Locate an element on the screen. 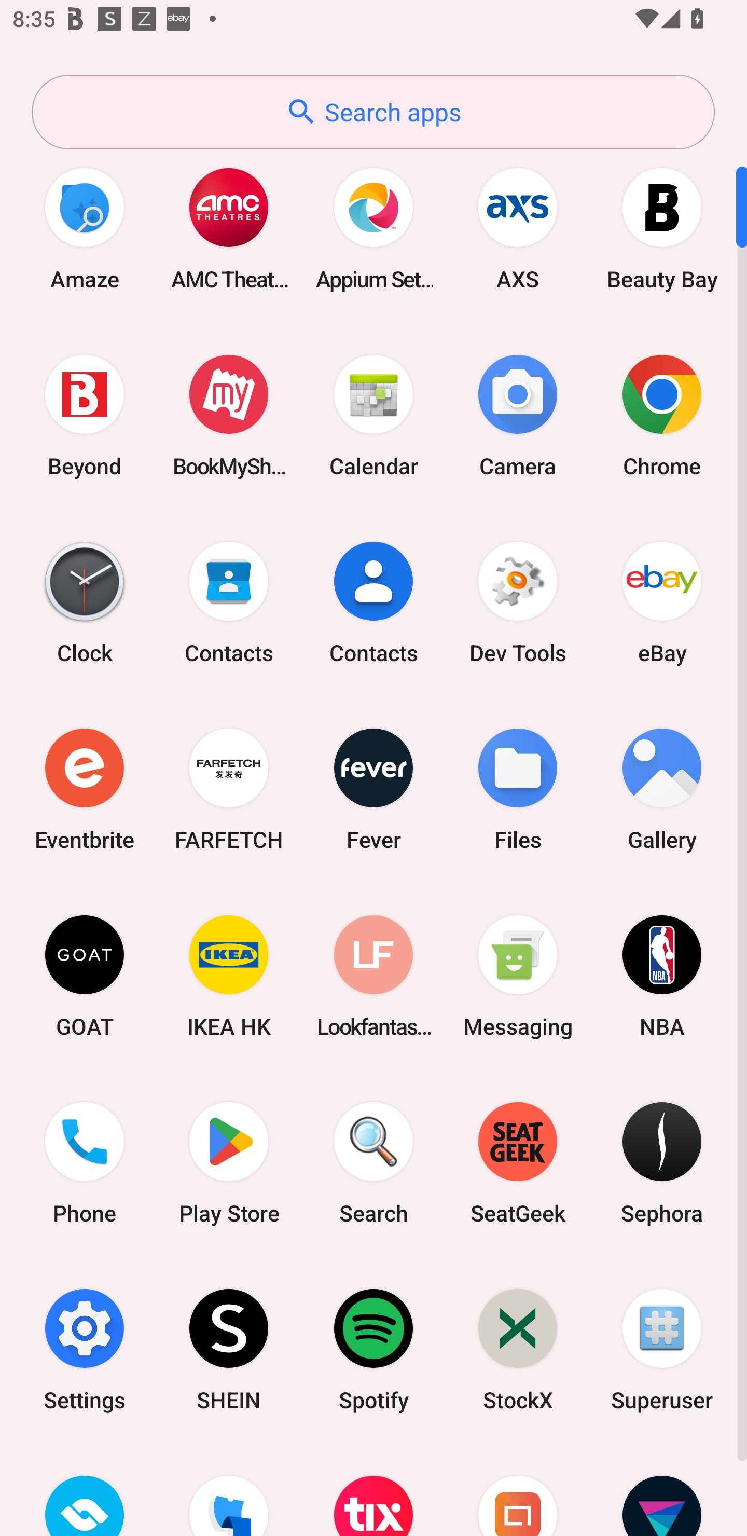  AMC Theatres is located at coordinates (229, 228).